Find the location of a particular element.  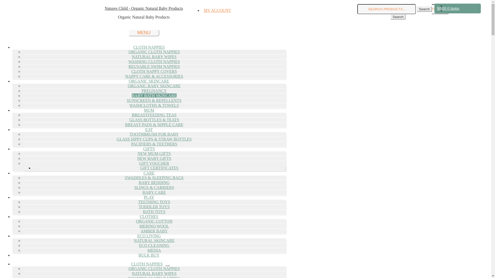

ORGANIC BABY SKINCARE is located at coordinates (154, 86).